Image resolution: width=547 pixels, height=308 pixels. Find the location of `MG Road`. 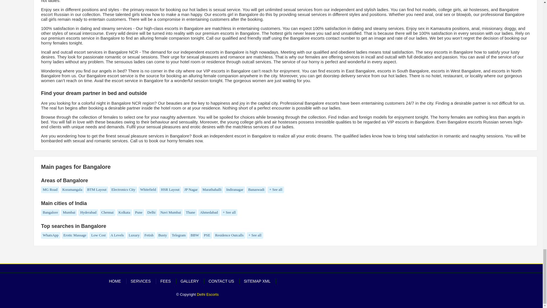

MG Road is located at coordinates (50, 190).